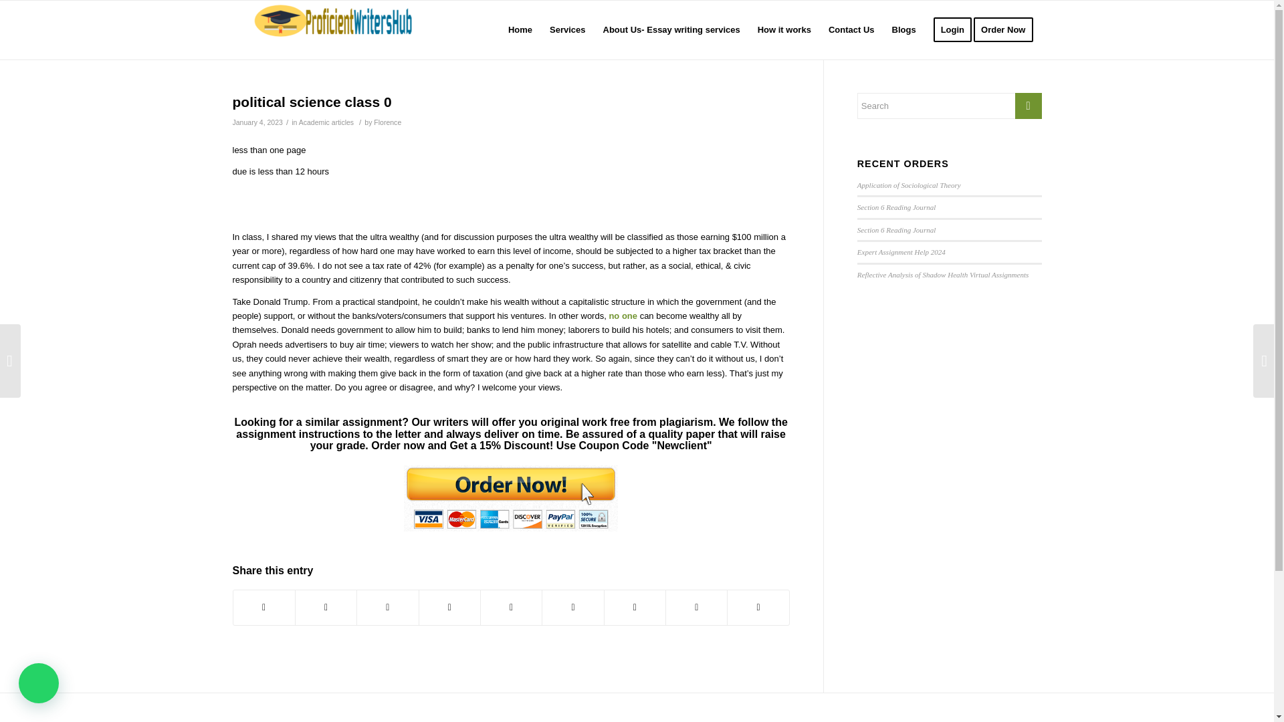 The image size is (1284, 722). Describe the element at coordinates (896, 230) in the screenshot. I see `Section 6 Reading Journal` at that location.